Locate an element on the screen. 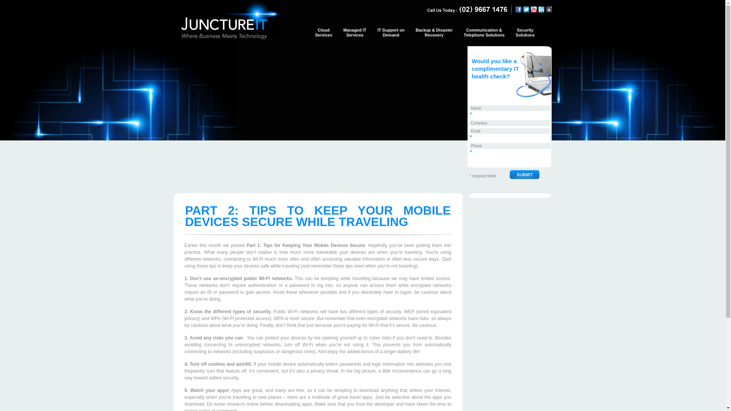  Cloud
Services is located at coordinates (324, 35).